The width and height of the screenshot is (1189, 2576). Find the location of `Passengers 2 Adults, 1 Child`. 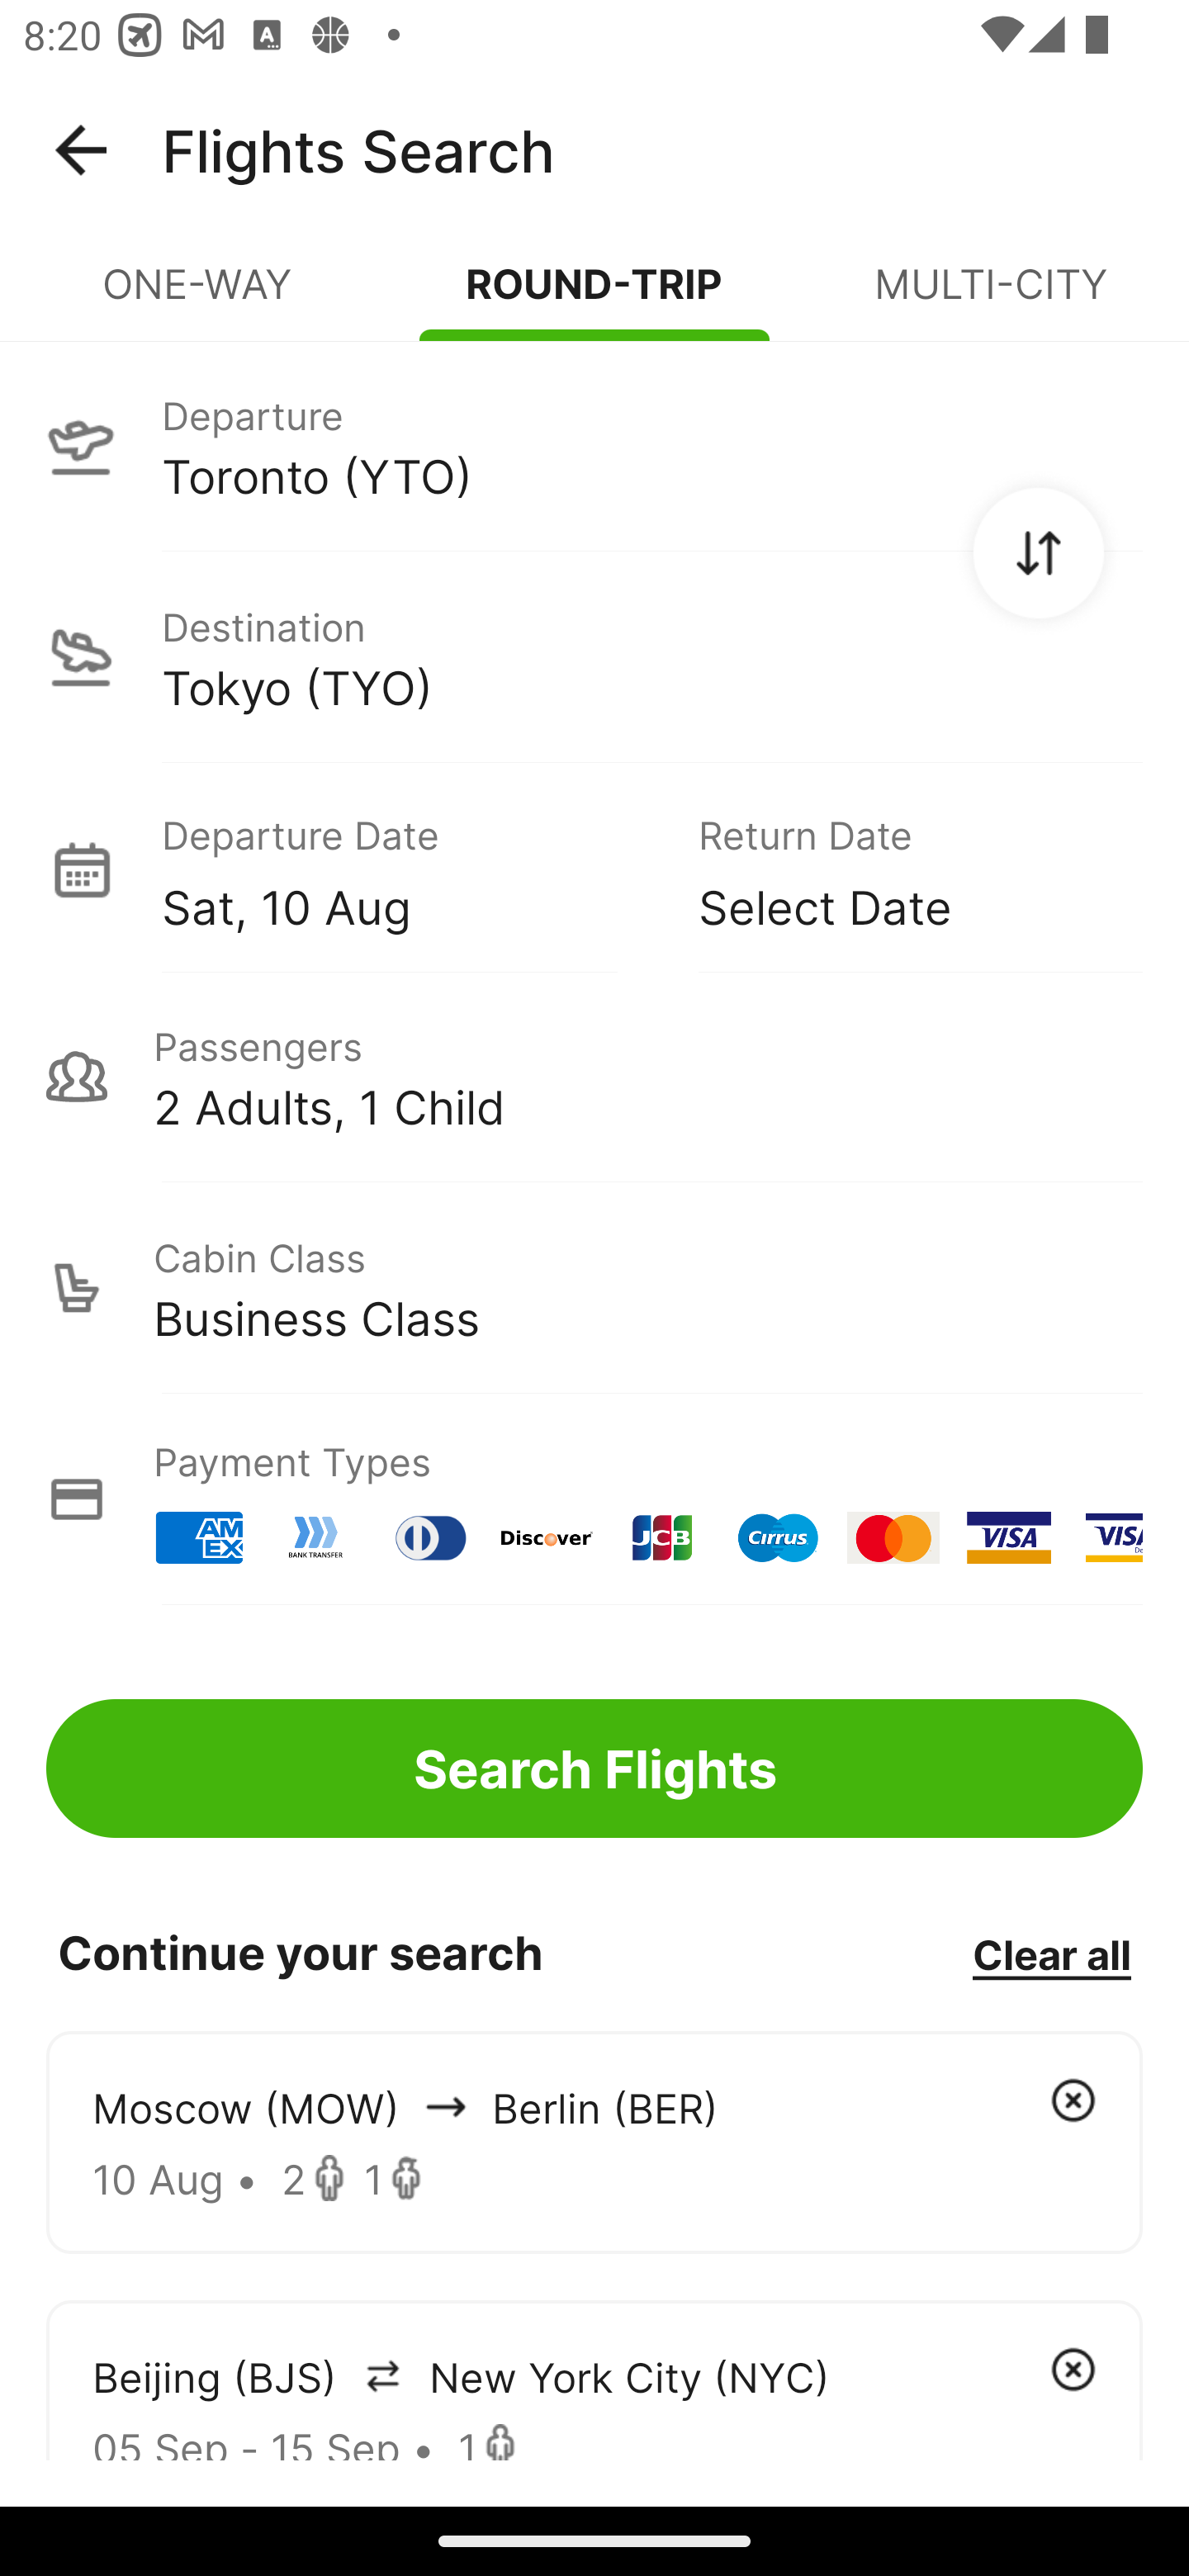

Passengers 2 Adults, 1 Child is located at coordinates (594, 1077).